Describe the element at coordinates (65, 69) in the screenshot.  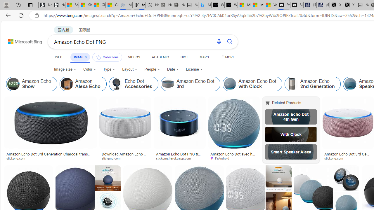
I see `Image size` at that location.